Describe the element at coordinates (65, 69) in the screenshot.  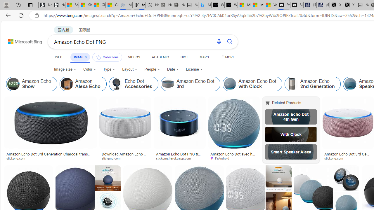
I see `Image size` at that location.